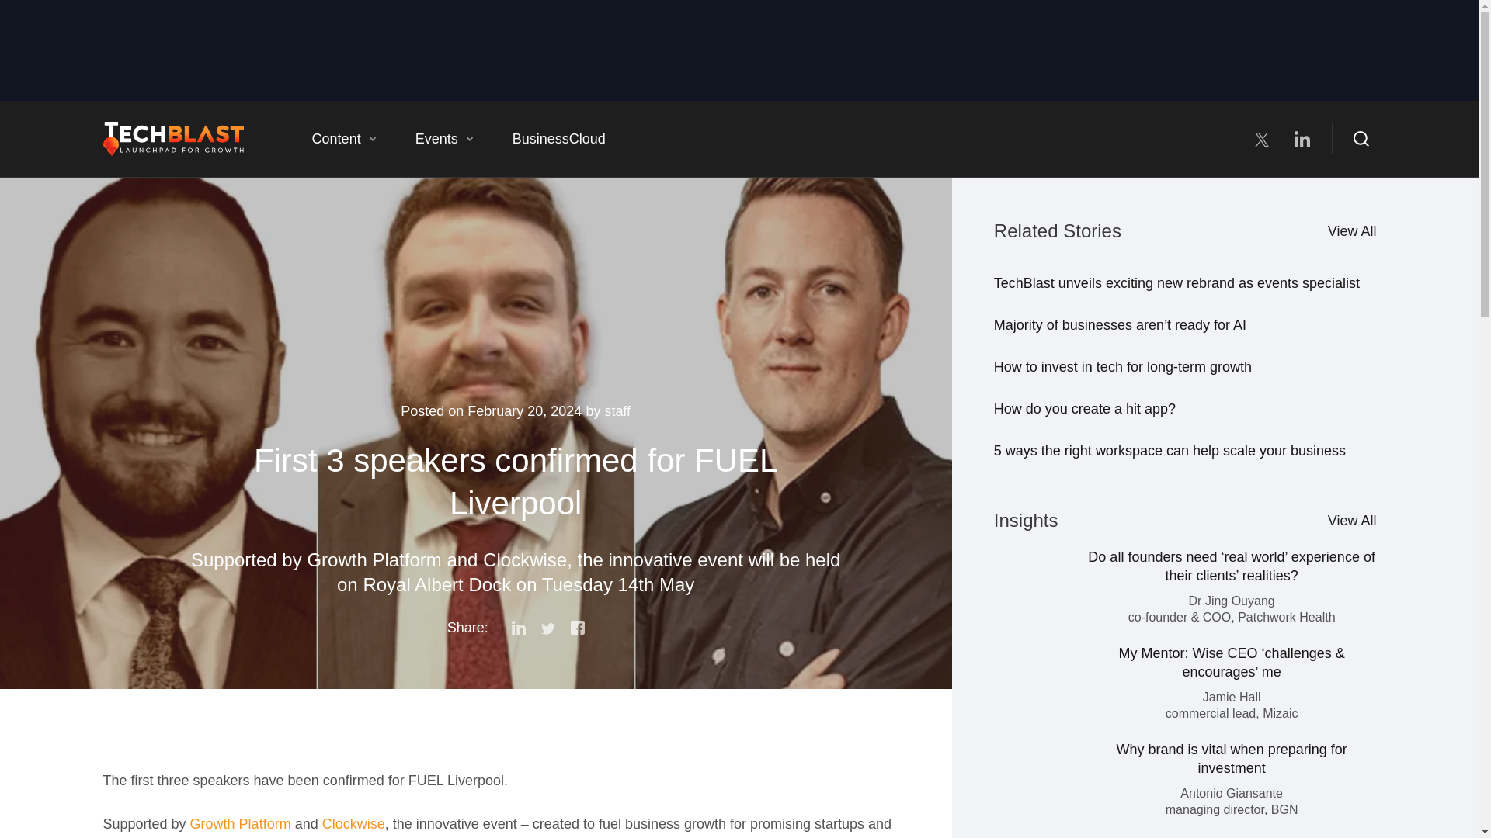 This screenshot has height=838, width=1491. Describe the element at coordinates (1177, 282) in the screenshot. I see `TechBlast unveils exciting new rebrand as events specialist` at that location.